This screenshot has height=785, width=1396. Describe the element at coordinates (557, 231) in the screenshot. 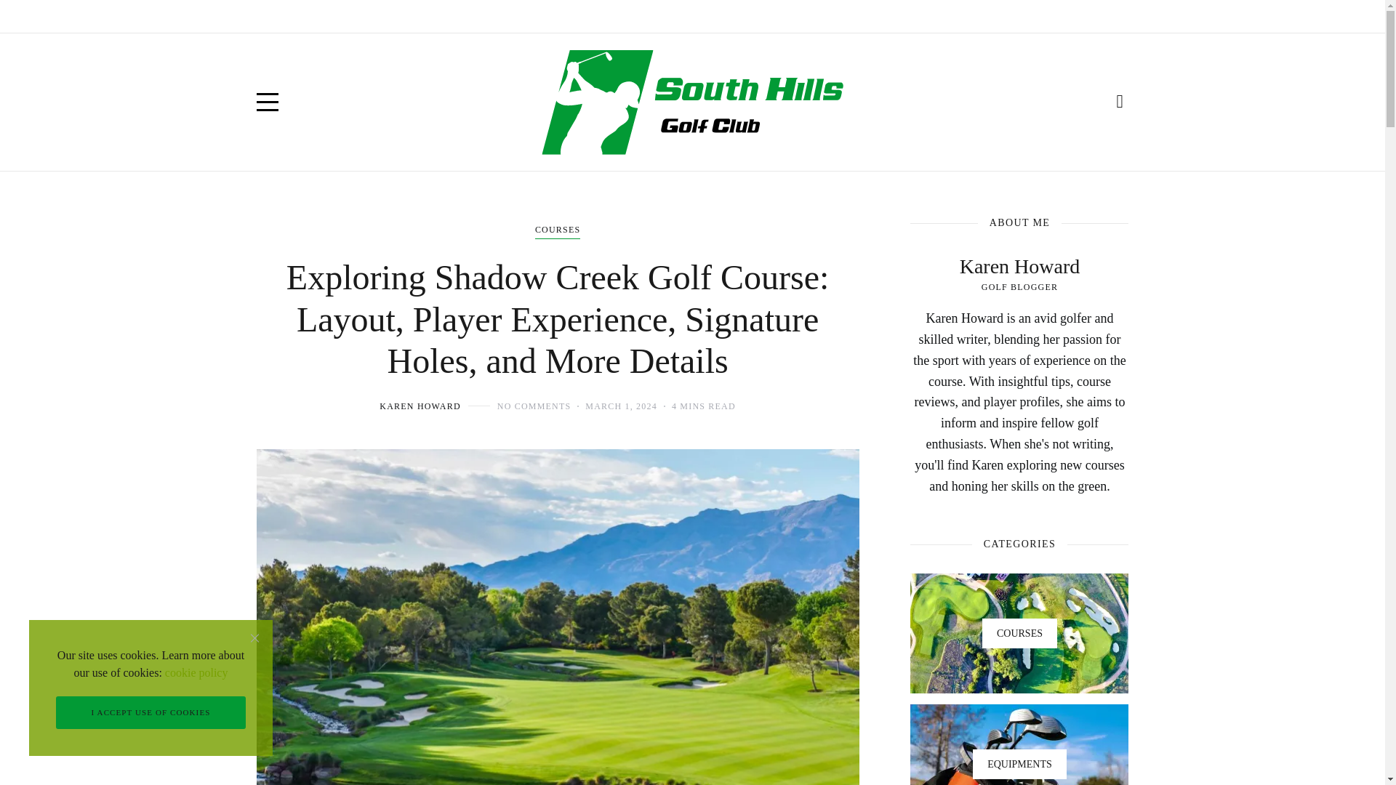

I see `Categories` at that location.